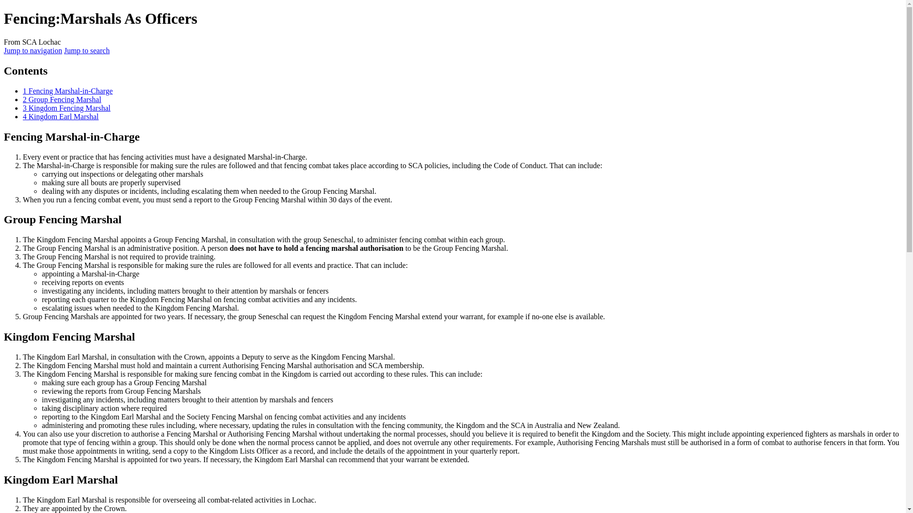 The image size is (913, 513). I want to click on 3 Kingdom Fencing Marshal, so click(67, 108).